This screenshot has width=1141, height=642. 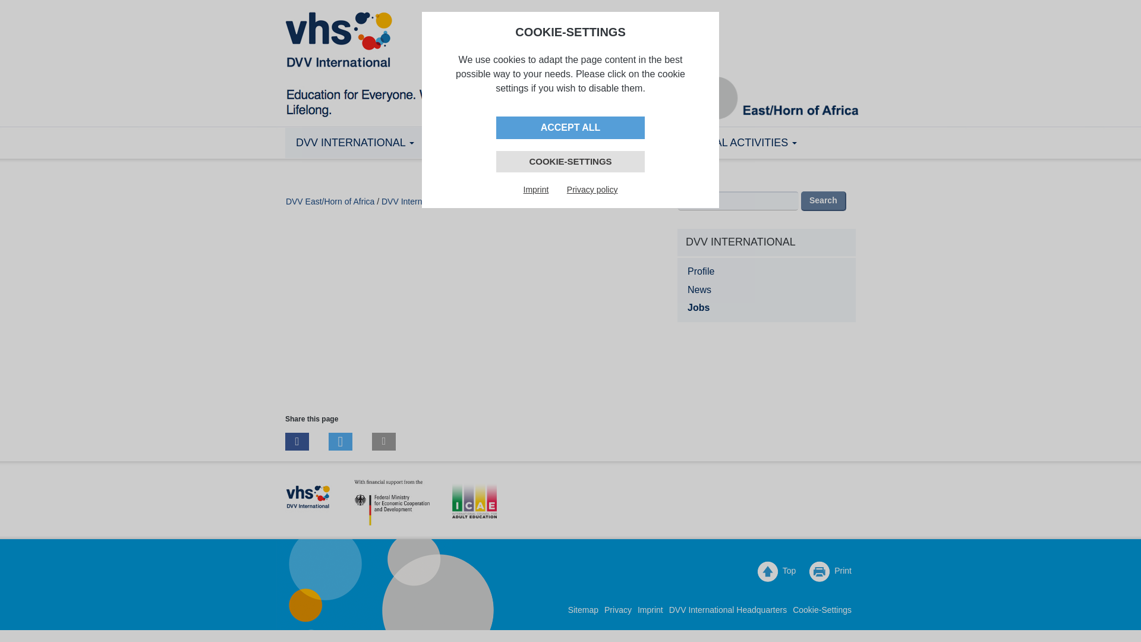 I want to click on Uganda, so click(x=624, y=143).